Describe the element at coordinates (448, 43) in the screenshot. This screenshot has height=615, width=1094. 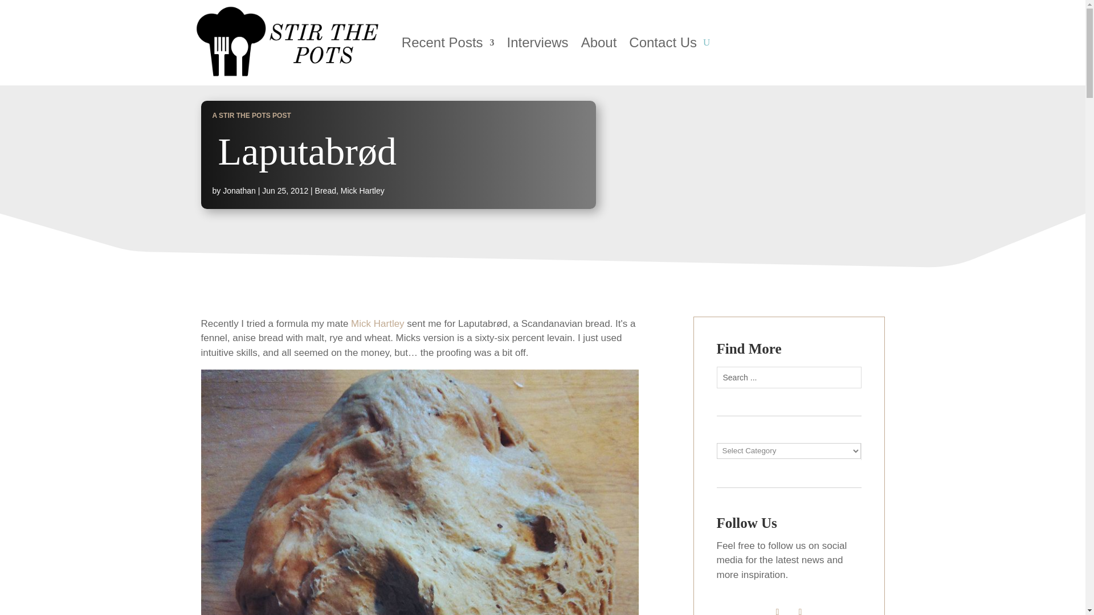
I see `Recent Posts` at that location.